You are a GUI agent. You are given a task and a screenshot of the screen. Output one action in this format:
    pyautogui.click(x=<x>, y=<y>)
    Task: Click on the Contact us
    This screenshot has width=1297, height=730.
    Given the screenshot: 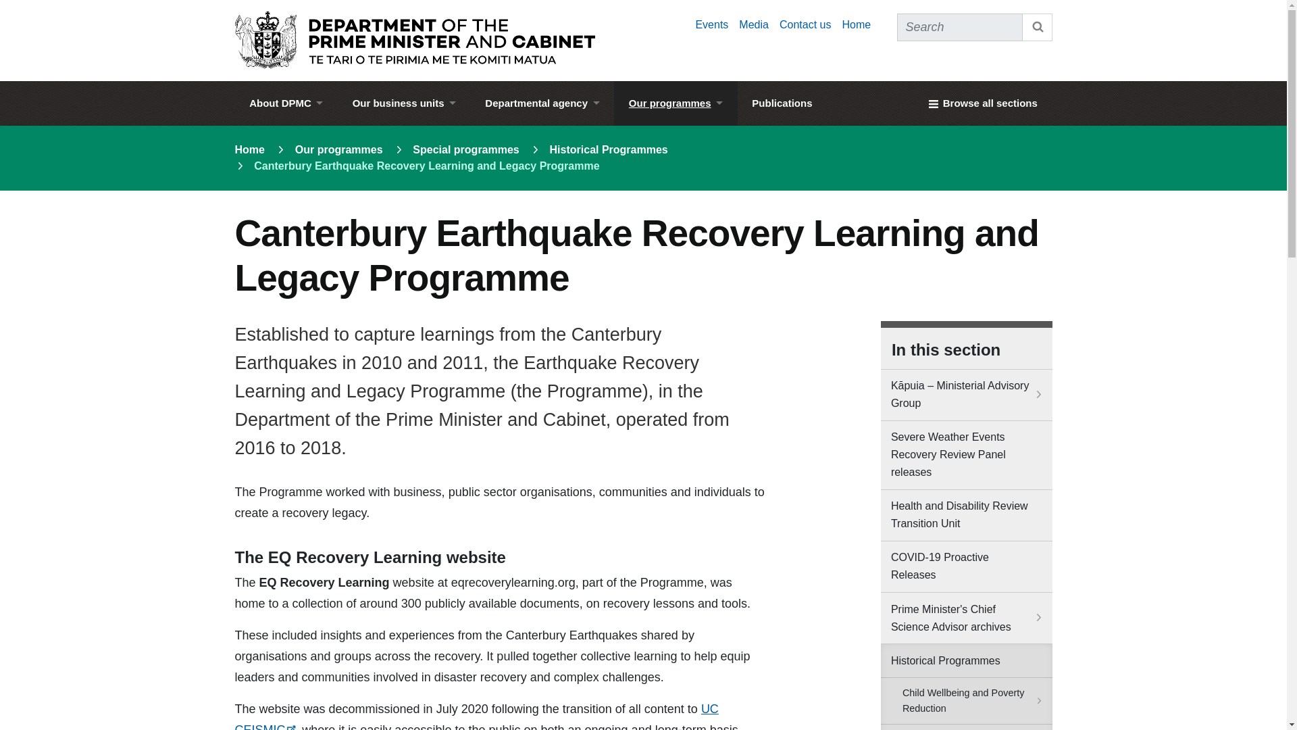 What is the action you would take?
    pyautogui.click(x=805, y=24)
    